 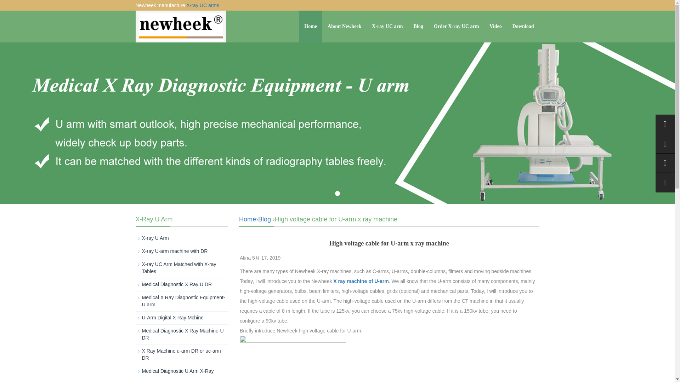 What do you see at coordinates (456, 26) in the screenshot?
I see `Order X-ray UC arm` at bounding box center [456, 26].